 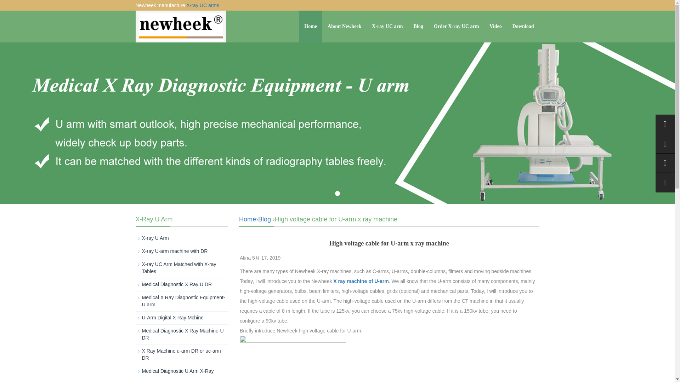 What do you see at coordinates (456, 26) in the screenshot?
I see `Order X-ray UC arm` at bounding box center [456, 26].